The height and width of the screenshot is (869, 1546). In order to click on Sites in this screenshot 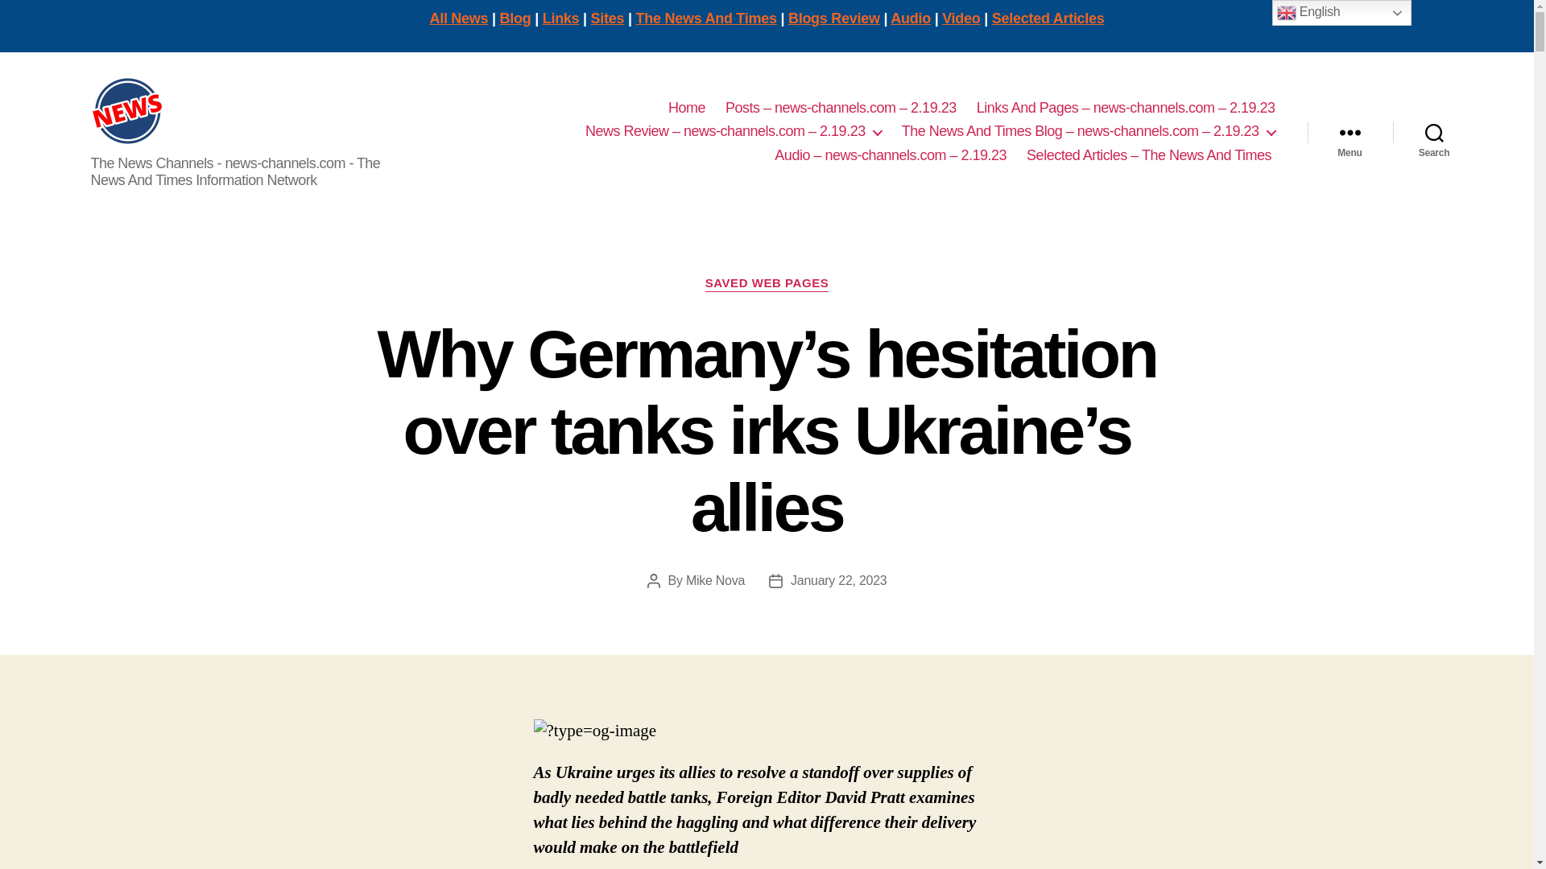, I will do `click(607, 18)`.